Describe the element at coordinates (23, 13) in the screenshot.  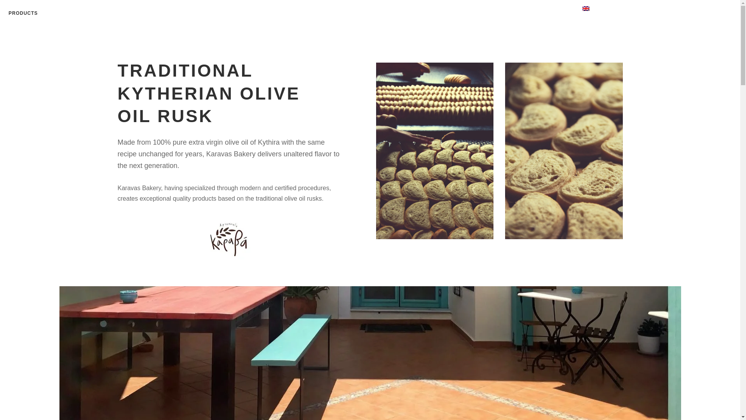
I see `PRODUCTS` at that location.